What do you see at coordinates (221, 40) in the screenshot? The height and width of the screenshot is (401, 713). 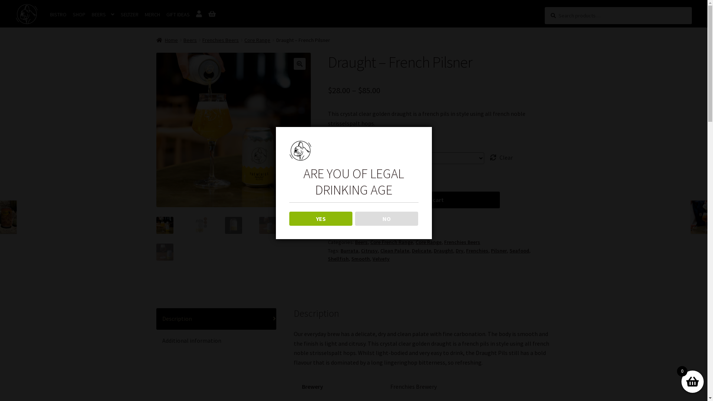 I see `Frenchies Beers` at bounding box center [221, 40].